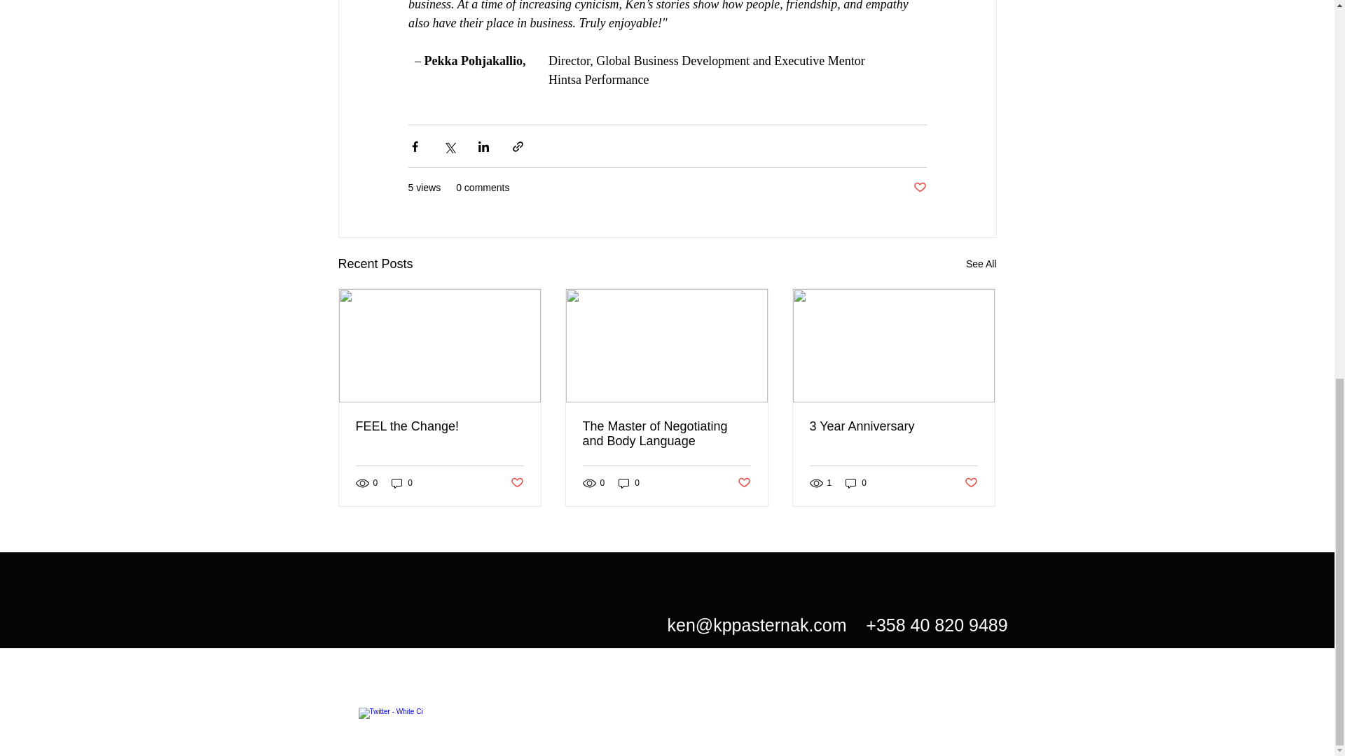  Describe the element at coordinates (516, 482) in the screenshot. I see `Post not marked as liked` at that location.